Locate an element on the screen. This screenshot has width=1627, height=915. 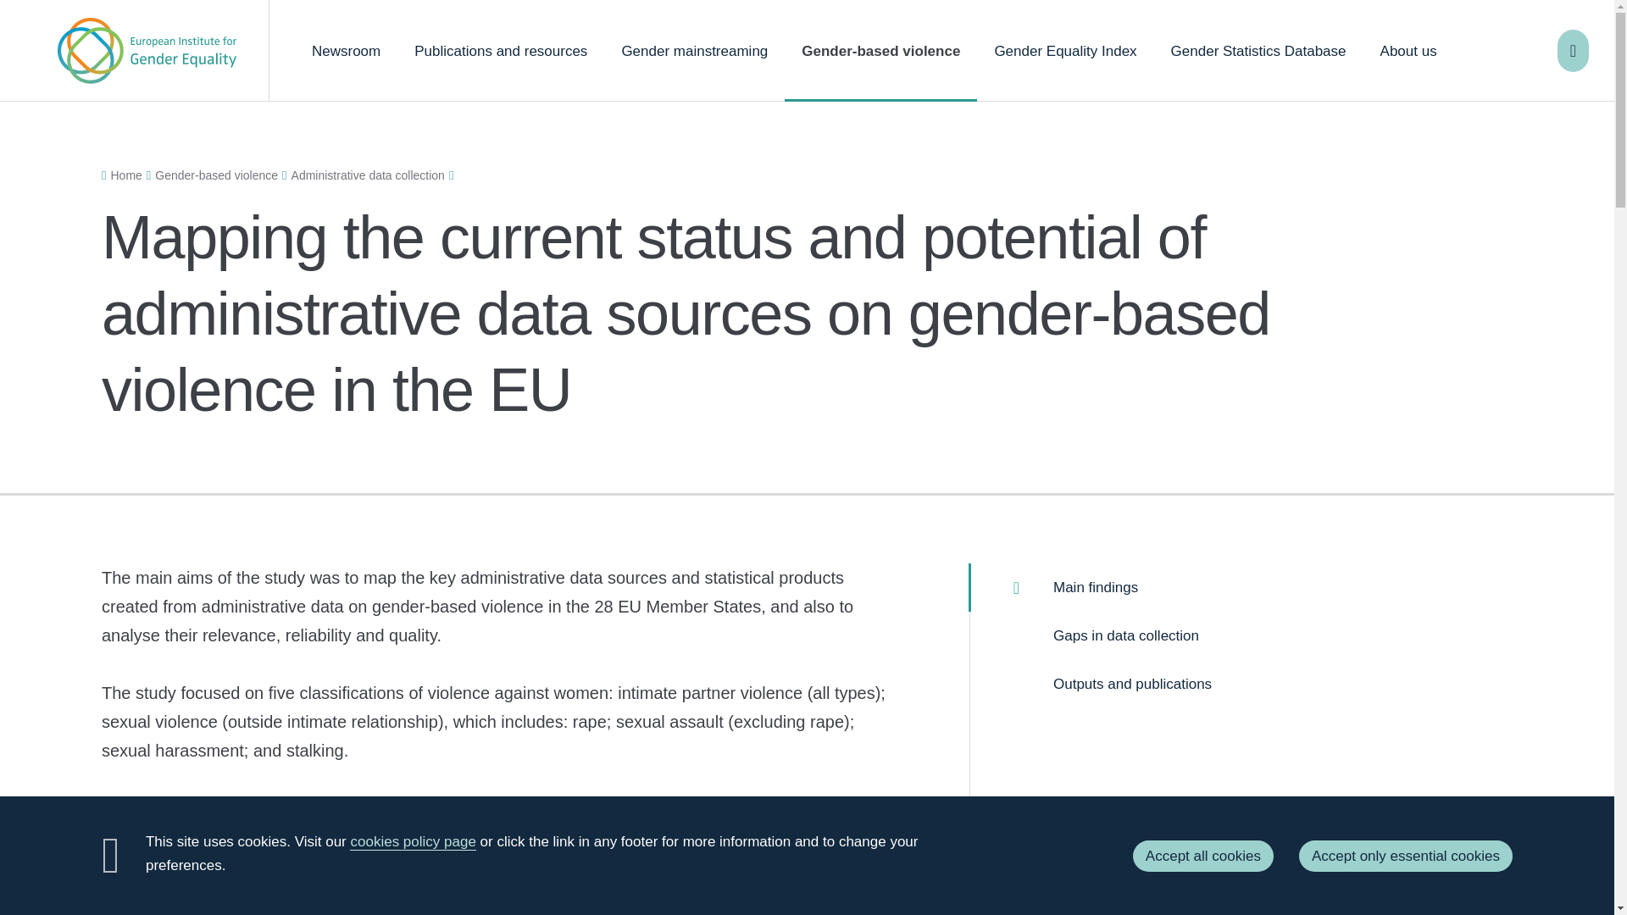
European Institute for Gender Equality is located at coordinates (146, 51).